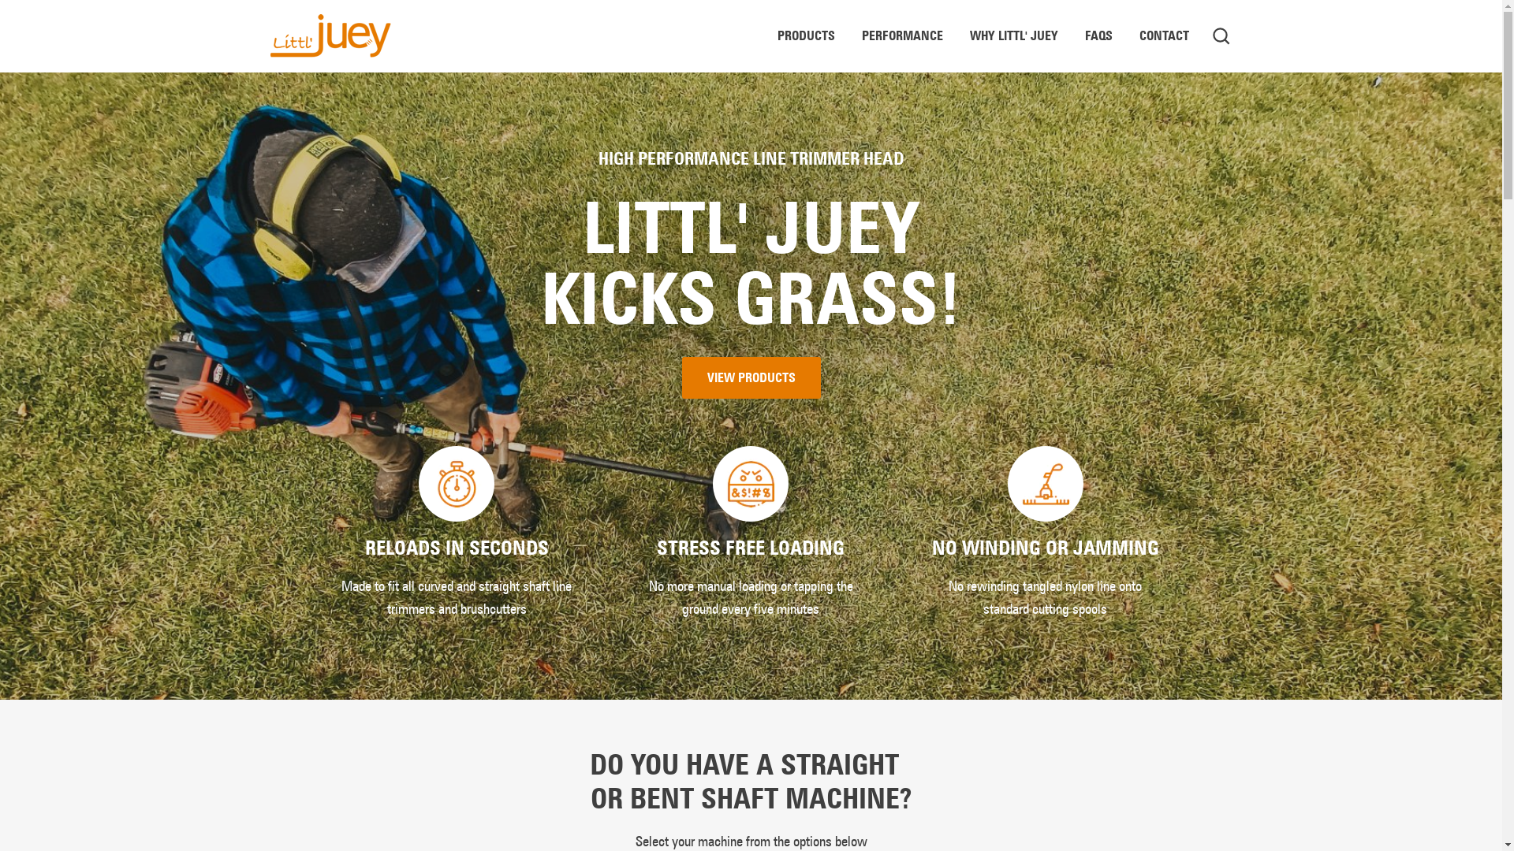  Describe the element at coordinates (1098, 36) in the screenshot. I see `FAQS` at that location.